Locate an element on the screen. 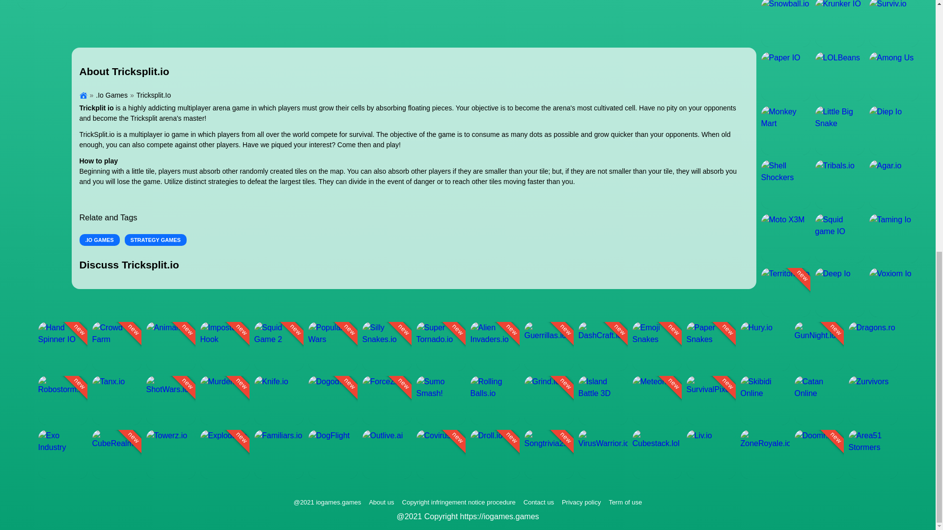  Snowball.io is located at coordinates (785, 24).